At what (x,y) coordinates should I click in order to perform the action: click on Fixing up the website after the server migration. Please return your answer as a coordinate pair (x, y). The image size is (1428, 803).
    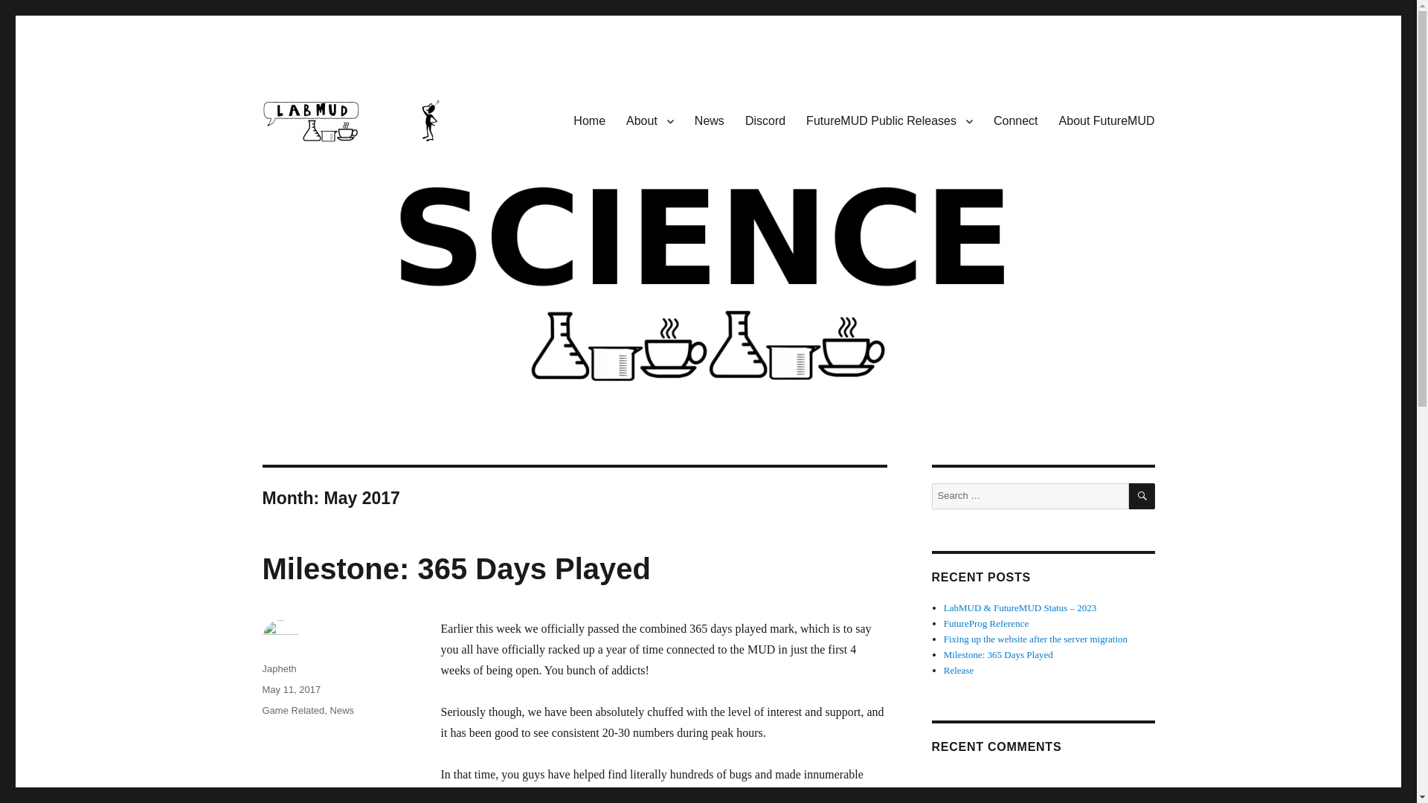
    Looking at the image, I should click on (1035, 639).